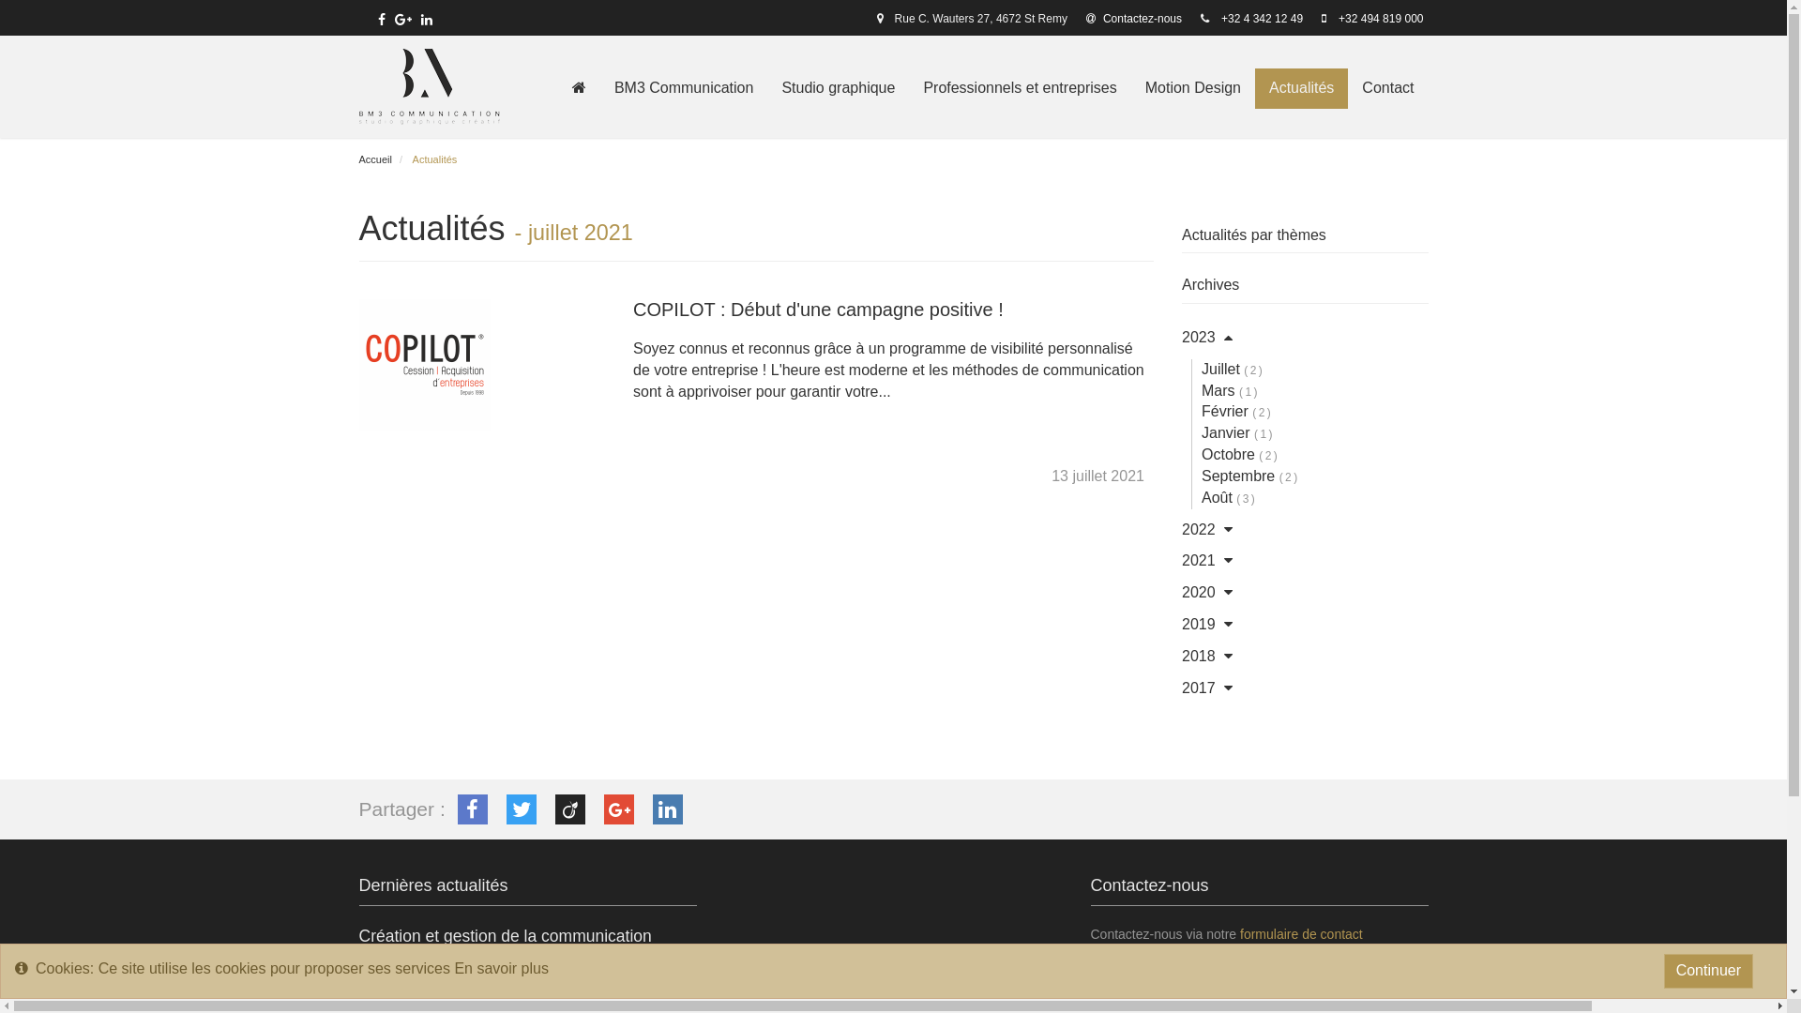 This screenshot has width=1801, height=1013. I want to click on Contactez-nous, so click(1134, 19).